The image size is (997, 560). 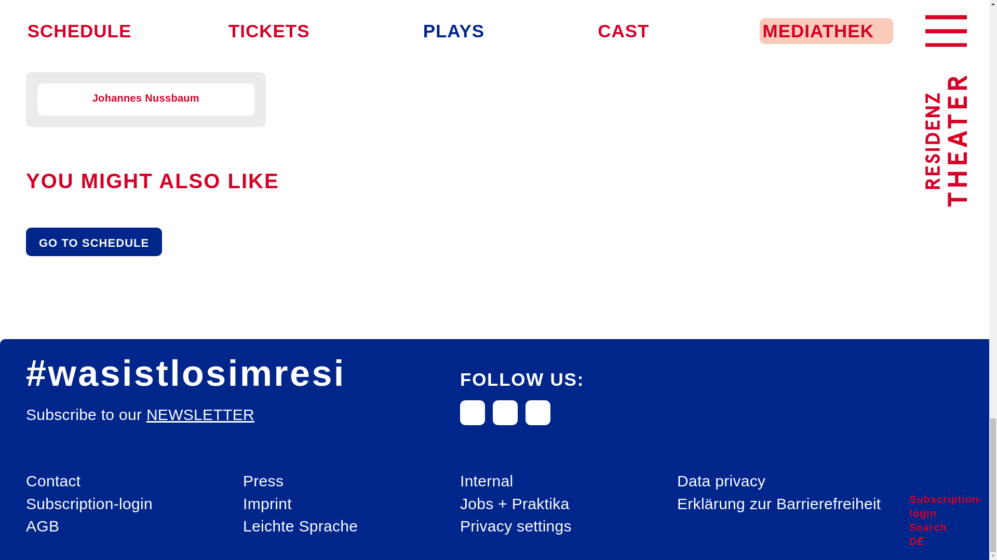 What do you see at coordinates (267, 504) in the screenshot?
I see `Imprint` at bounding box center [267, 504].